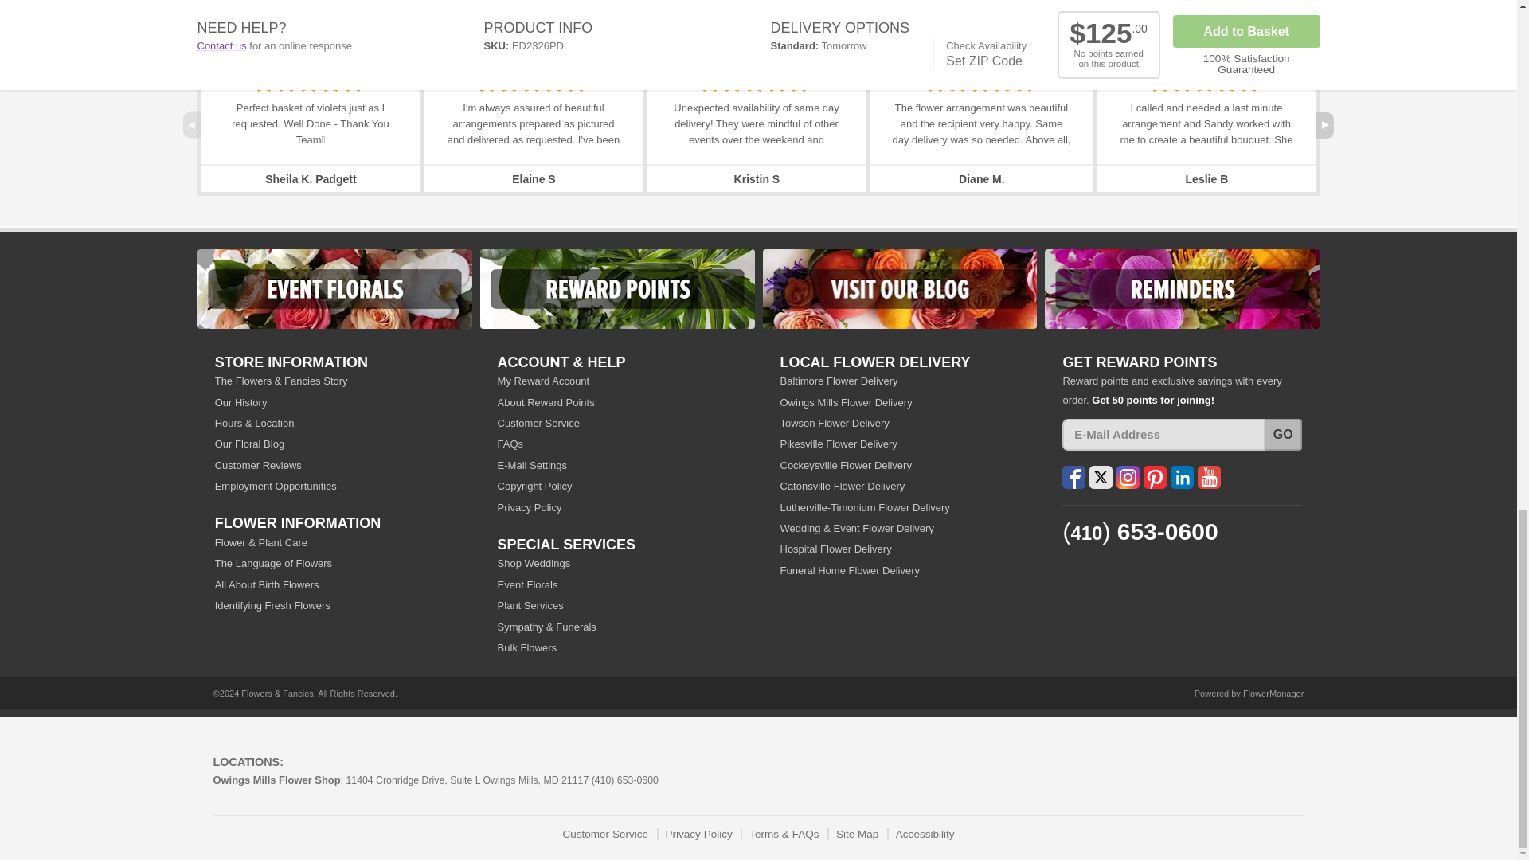  I want to click on Full Star, so click(487, 81).